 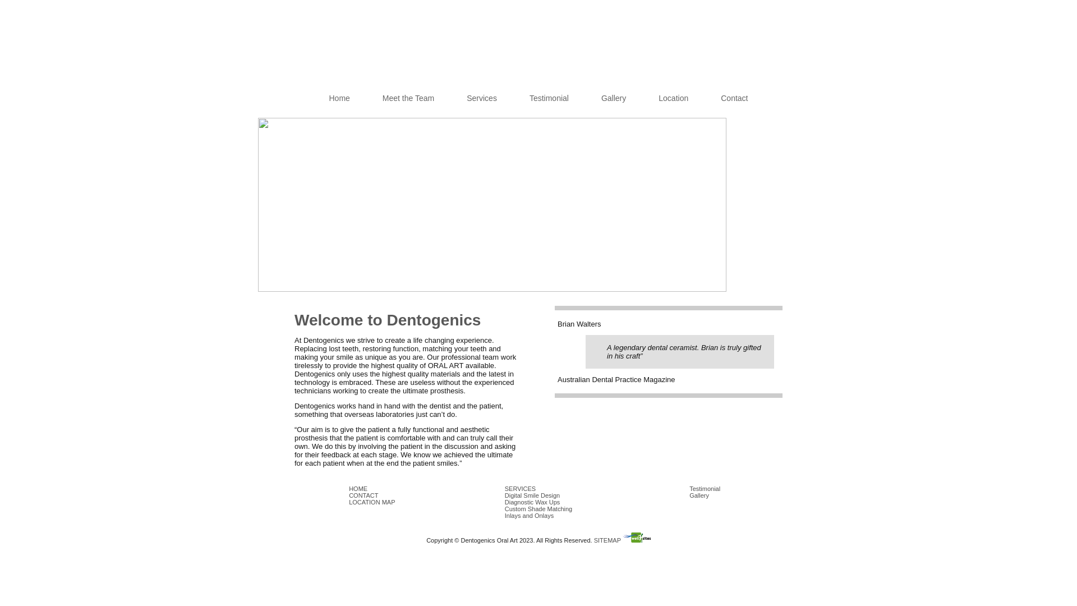 What do you see at coordinates (521, 489) in the screenshot?
I see `SERVICES` at bounding box center [521, 489].